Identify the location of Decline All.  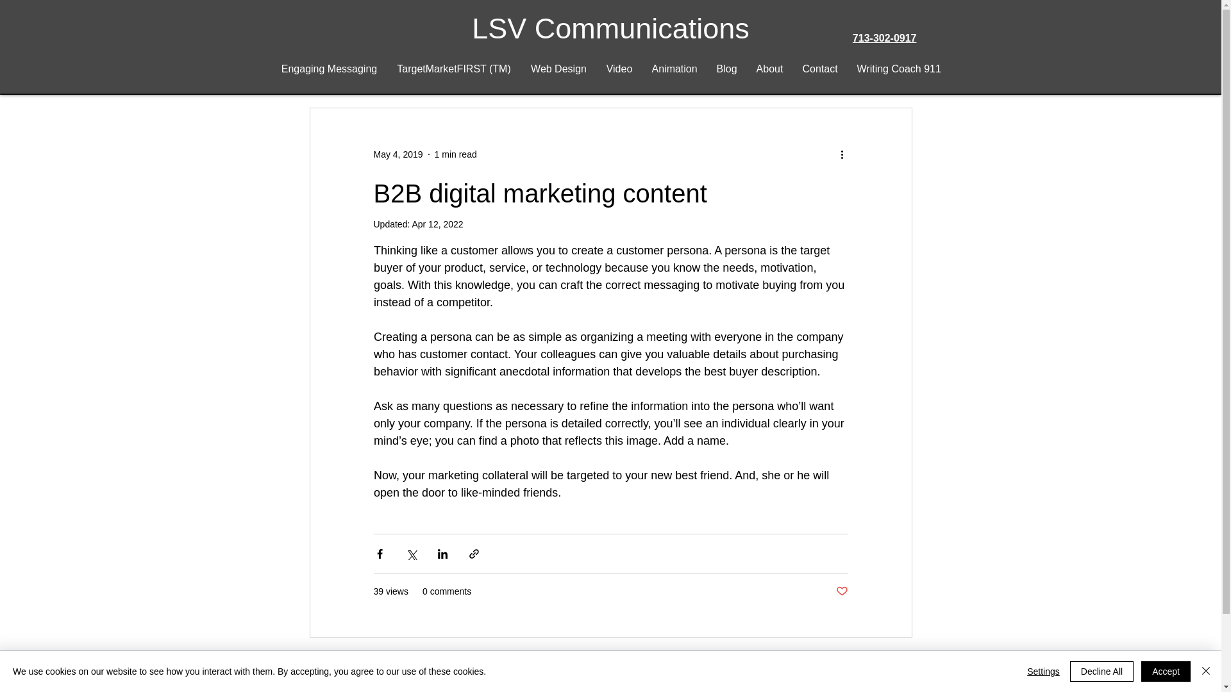
(1101, 671).